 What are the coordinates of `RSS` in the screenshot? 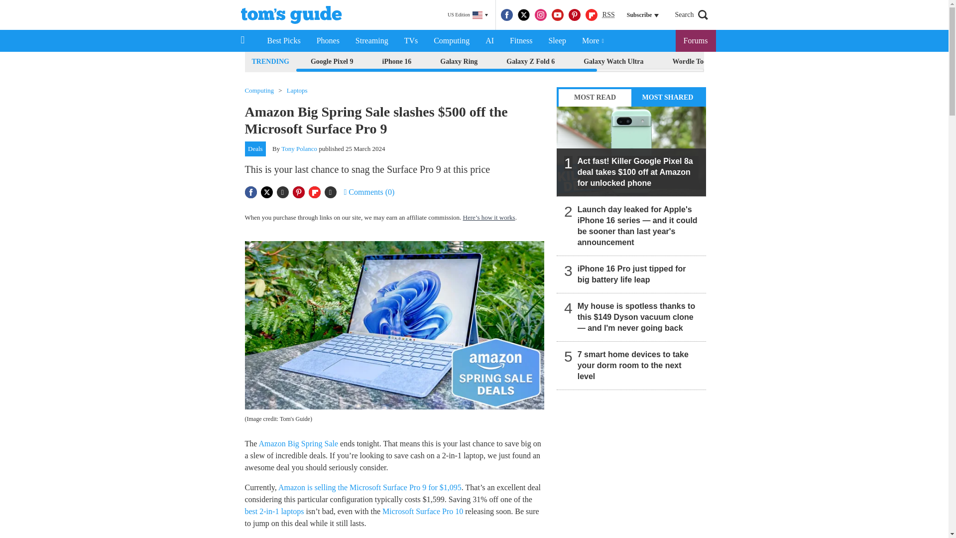 It's located at (608, 15).